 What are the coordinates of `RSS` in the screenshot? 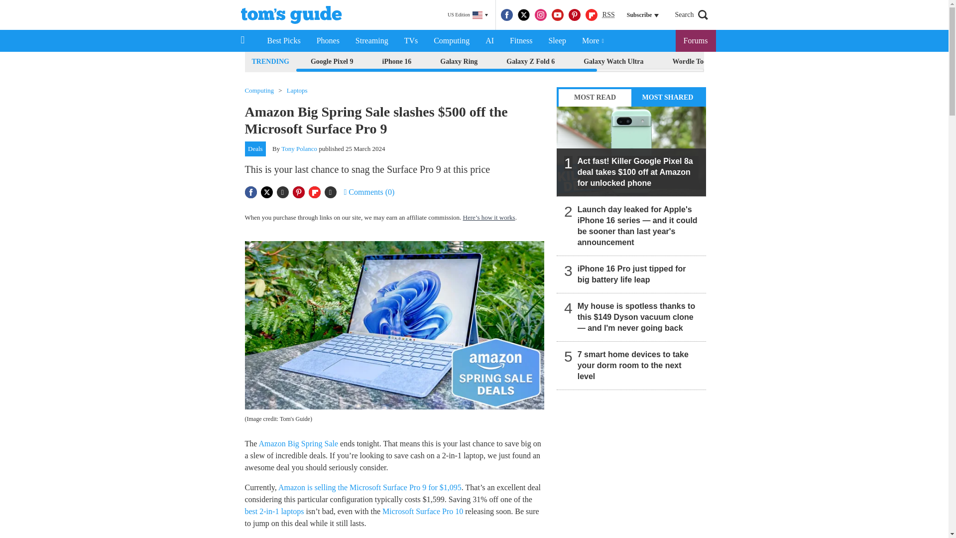 It's located at (608, 15).